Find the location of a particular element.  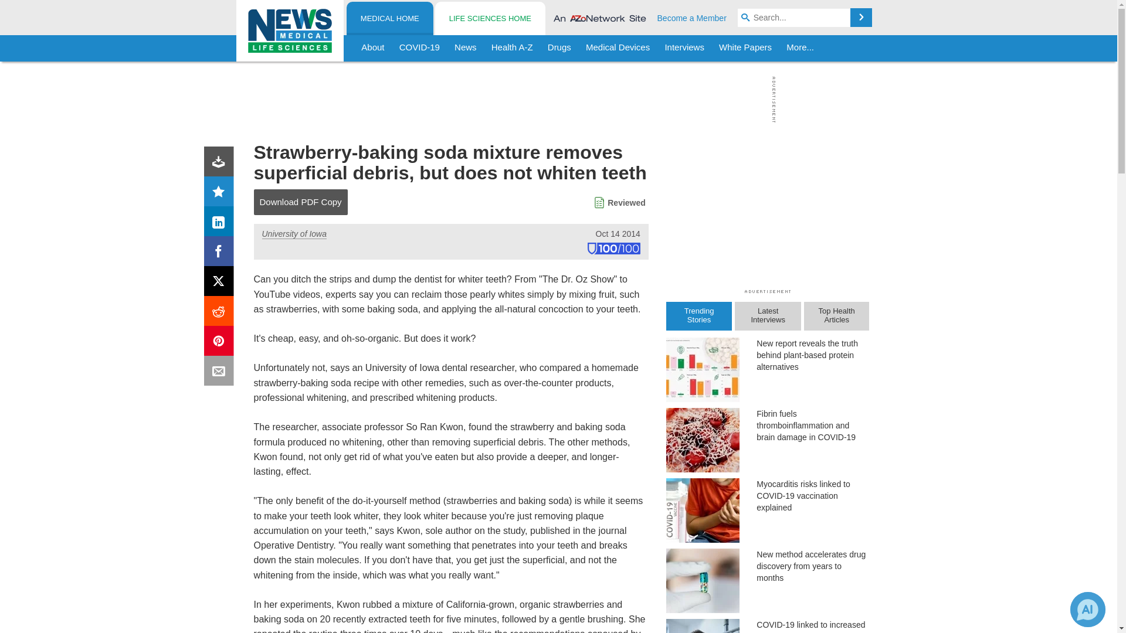

Pinterest is located at coordinates (221, 343).